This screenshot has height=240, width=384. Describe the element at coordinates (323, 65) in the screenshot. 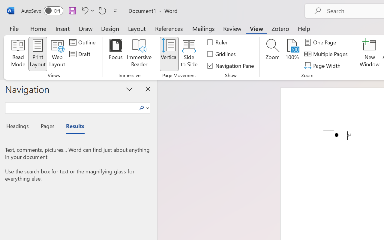

I see `Page Width` at that location.